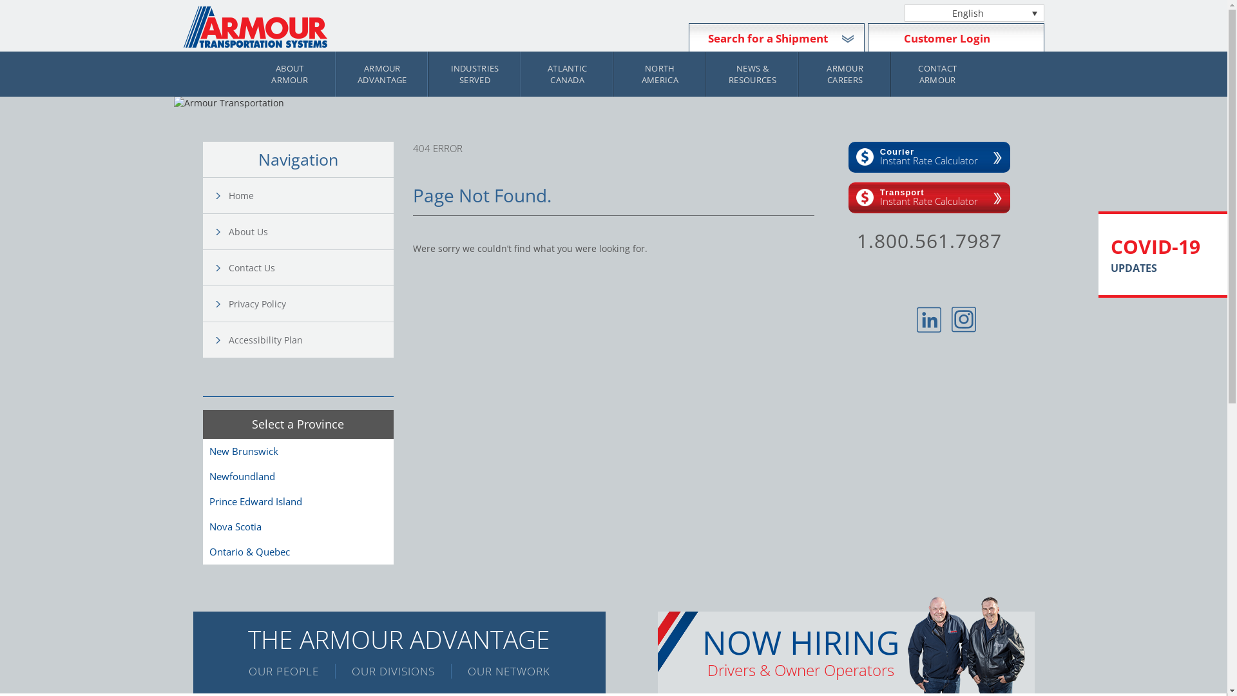 This screenshot has height=696, width=1237. Describe the element at coordinates (304, 304) in the screenshot. I see `Privacy Policy` at that location.